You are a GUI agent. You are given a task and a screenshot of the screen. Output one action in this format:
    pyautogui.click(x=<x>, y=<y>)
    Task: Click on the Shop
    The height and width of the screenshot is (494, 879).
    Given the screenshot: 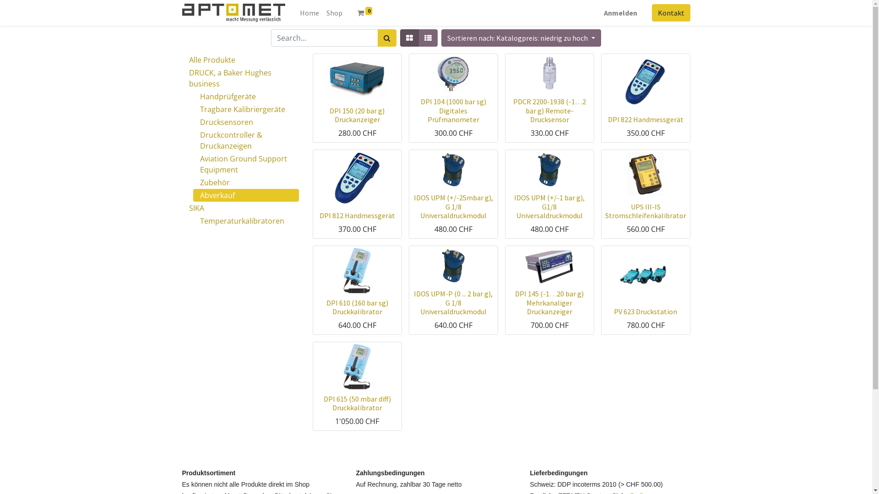 What is the action you would take?
    pyautogui.click(x=334, y=13)
    